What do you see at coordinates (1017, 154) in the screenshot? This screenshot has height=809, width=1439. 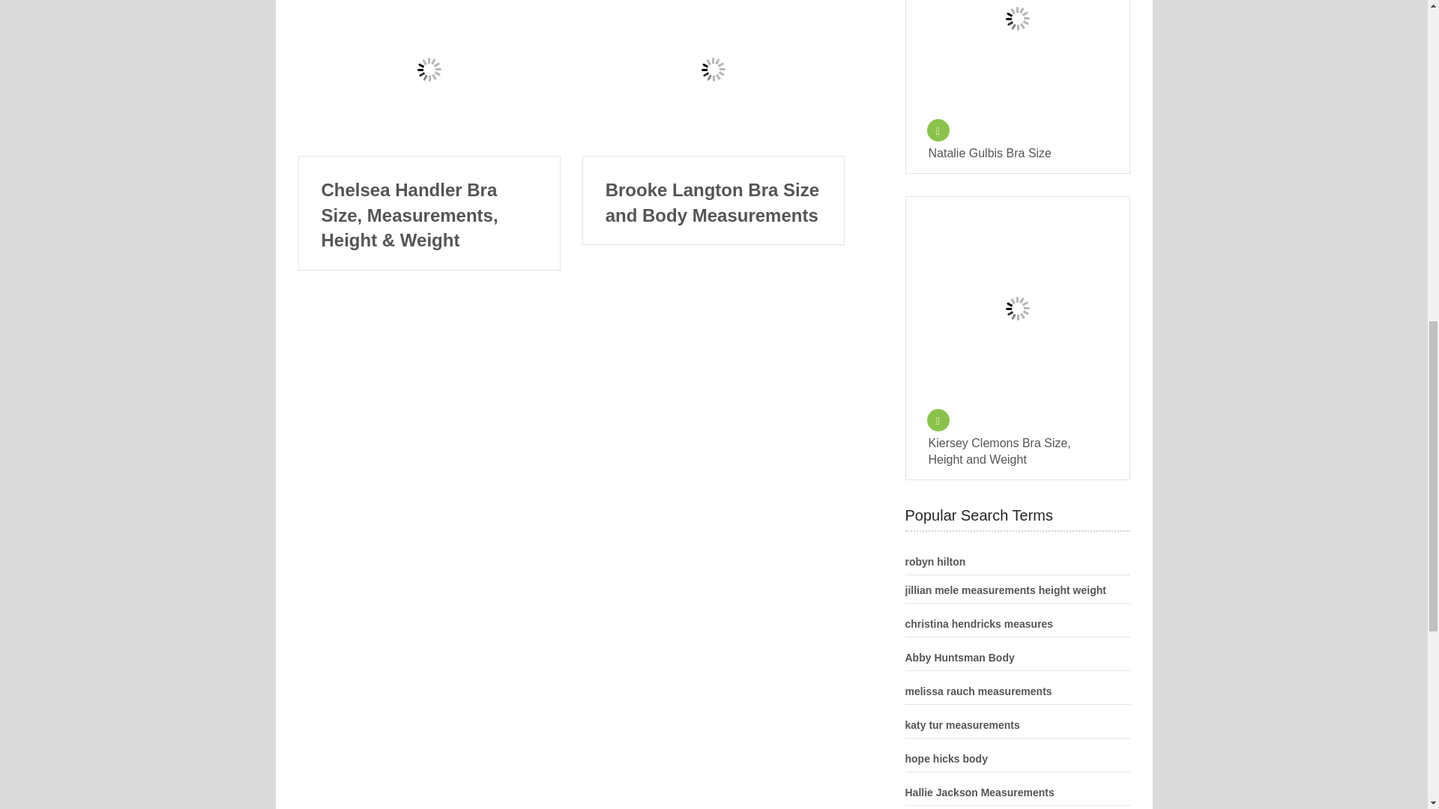 I see `Natalie Gulbis Bra Size` at bounding box center [1017, 154].